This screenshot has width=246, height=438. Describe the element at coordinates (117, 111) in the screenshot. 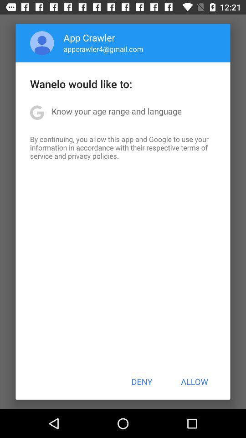

I see `scroll until know your age app` at that location.